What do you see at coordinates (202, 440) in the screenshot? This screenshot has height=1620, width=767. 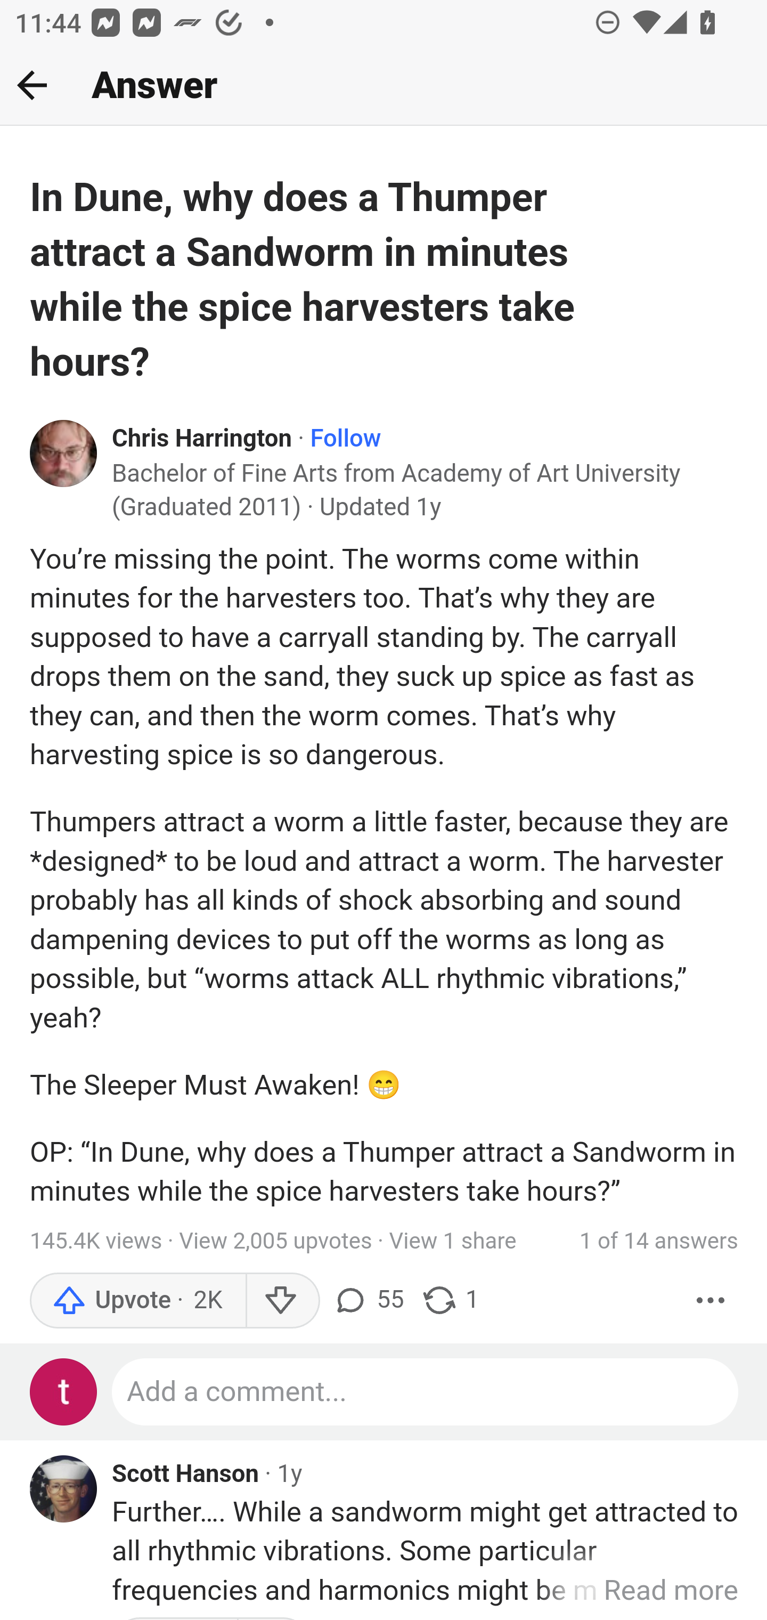 I see `Chris Harrington` at bounding box center [202, 440].